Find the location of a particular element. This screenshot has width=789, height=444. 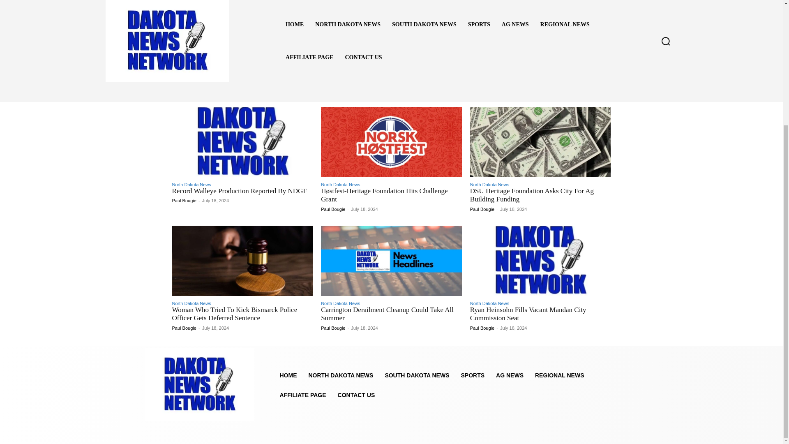

Paul Bougie is located at coordinates (333, 209).